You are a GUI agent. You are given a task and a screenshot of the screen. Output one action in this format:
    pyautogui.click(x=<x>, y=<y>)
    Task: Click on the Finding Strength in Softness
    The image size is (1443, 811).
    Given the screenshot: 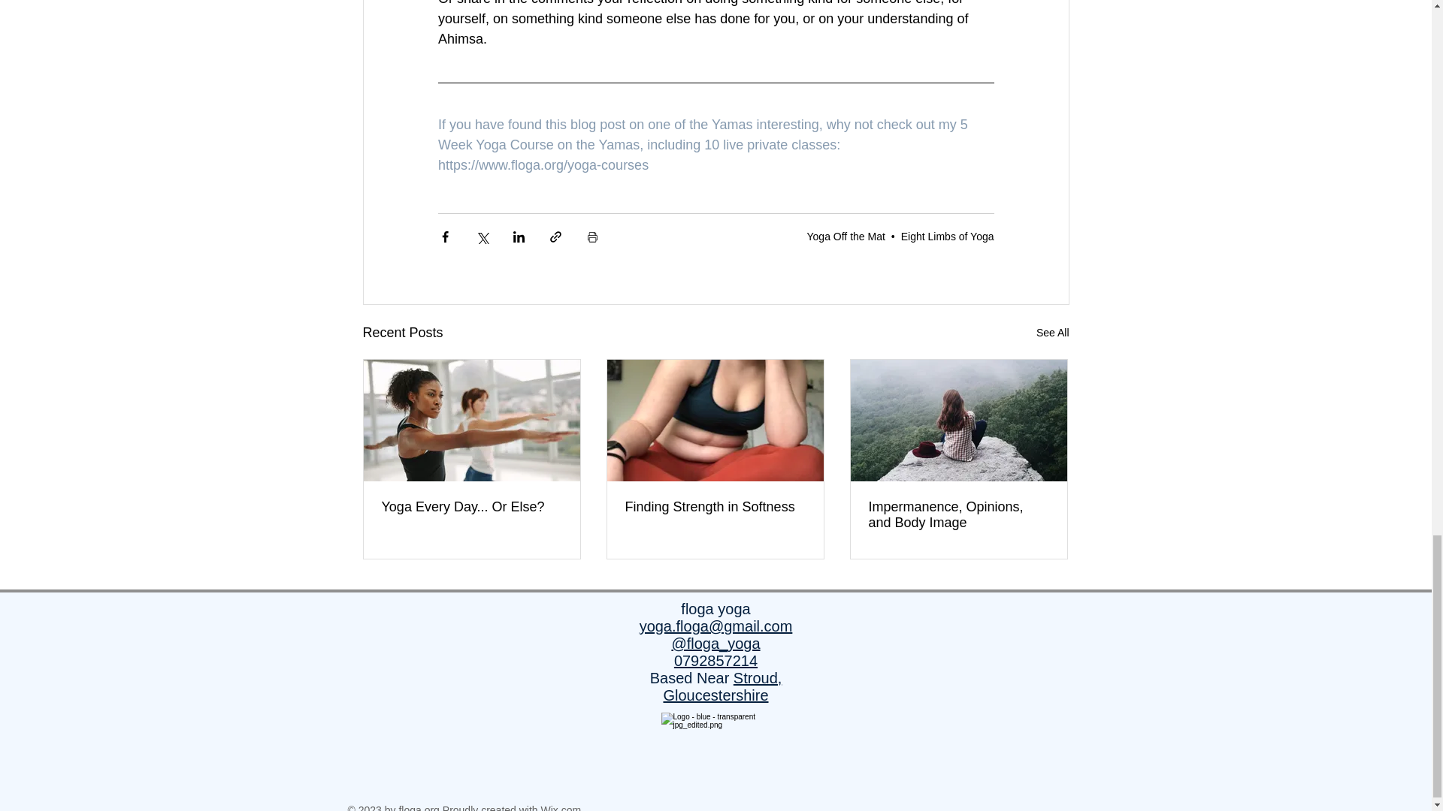 What is the action you would take?
    pyautogui.click(x=715, y=507)
    